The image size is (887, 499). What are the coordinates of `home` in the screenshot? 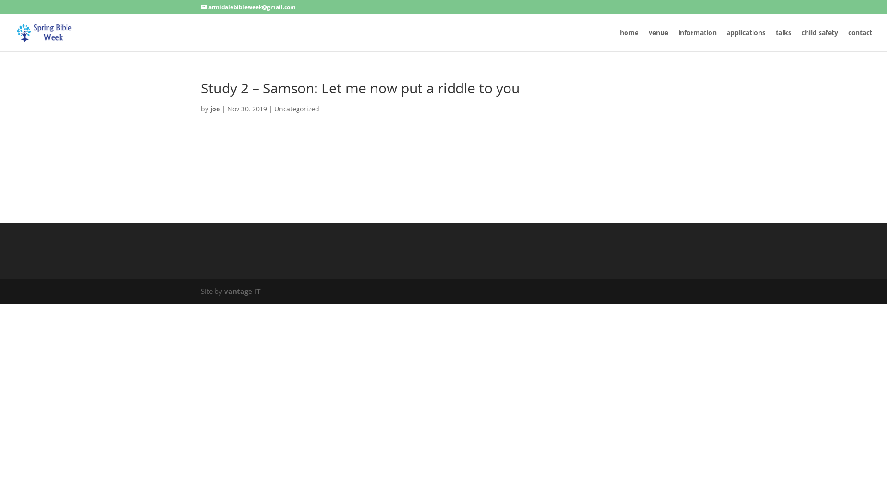 It's located at (629, 41).